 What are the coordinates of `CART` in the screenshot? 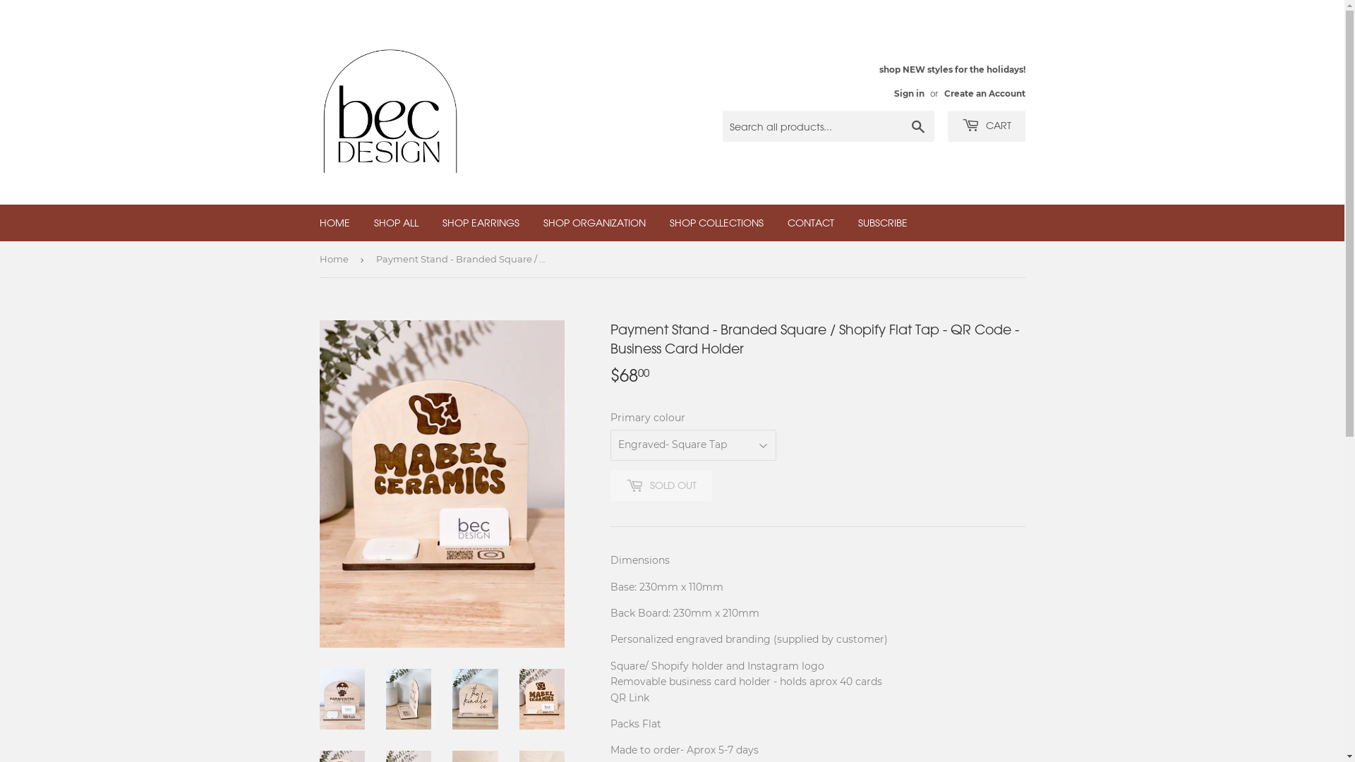 It's located at (986, 126).